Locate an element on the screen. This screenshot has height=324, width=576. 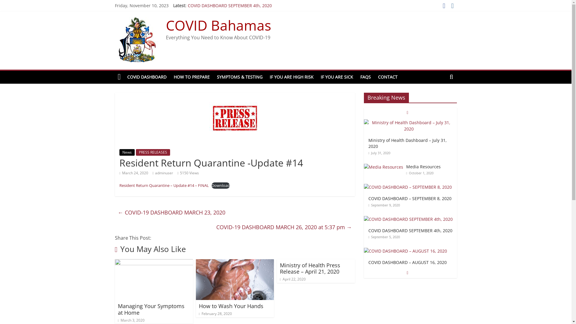
Media Resources is located at coordinates (424, 199).